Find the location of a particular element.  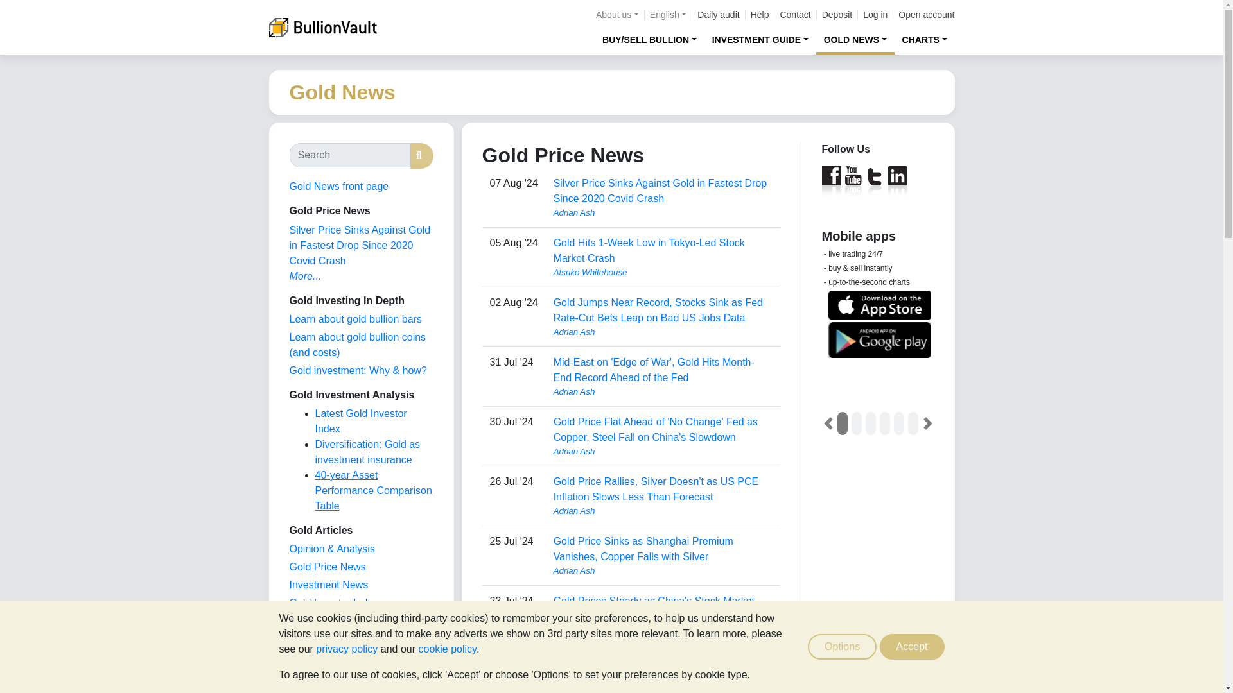

Gold Price News is located at coordinates (326, 567).